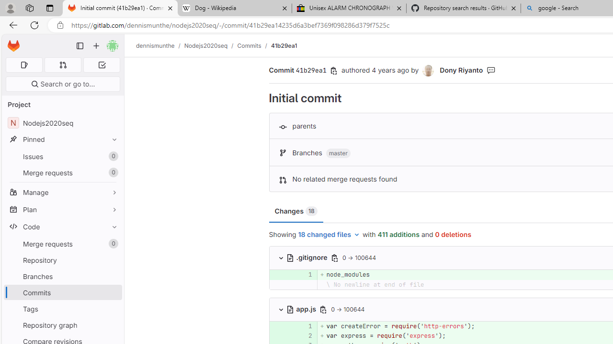  I want to click on Commits/, so click(254, 45).